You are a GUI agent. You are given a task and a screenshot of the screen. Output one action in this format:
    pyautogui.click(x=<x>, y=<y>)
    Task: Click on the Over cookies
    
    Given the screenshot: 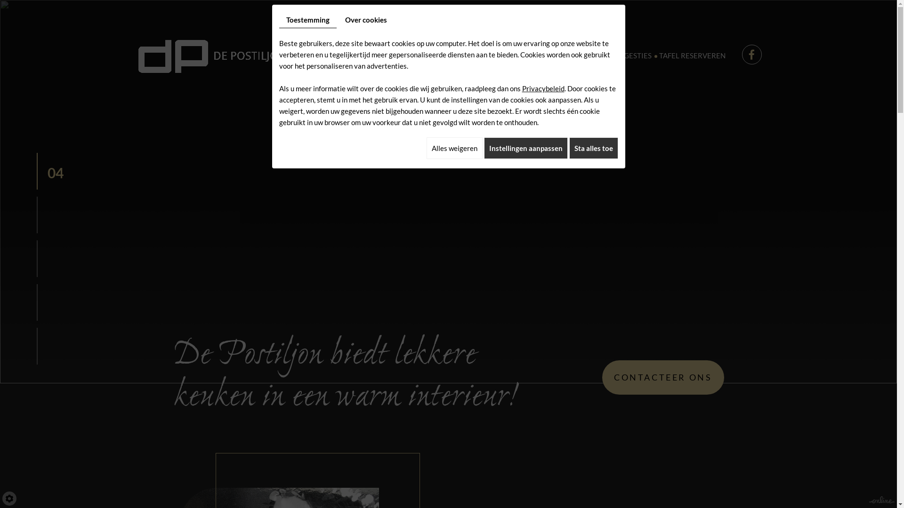 What is the action you would take?
    pyautogui.click(x=366, y=20)
    